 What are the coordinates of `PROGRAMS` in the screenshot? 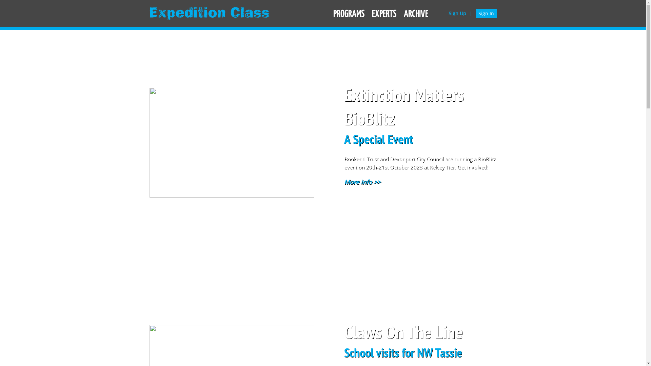 It's located at (349, 14).